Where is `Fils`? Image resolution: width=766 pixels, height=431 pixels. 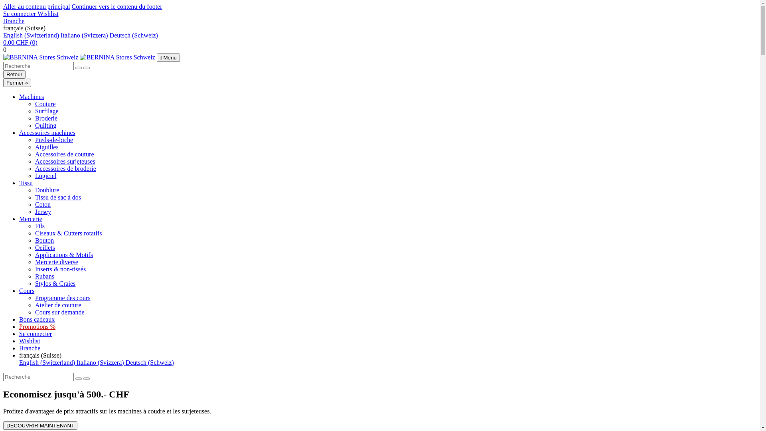
Fils is located at coordinates (40, 226).